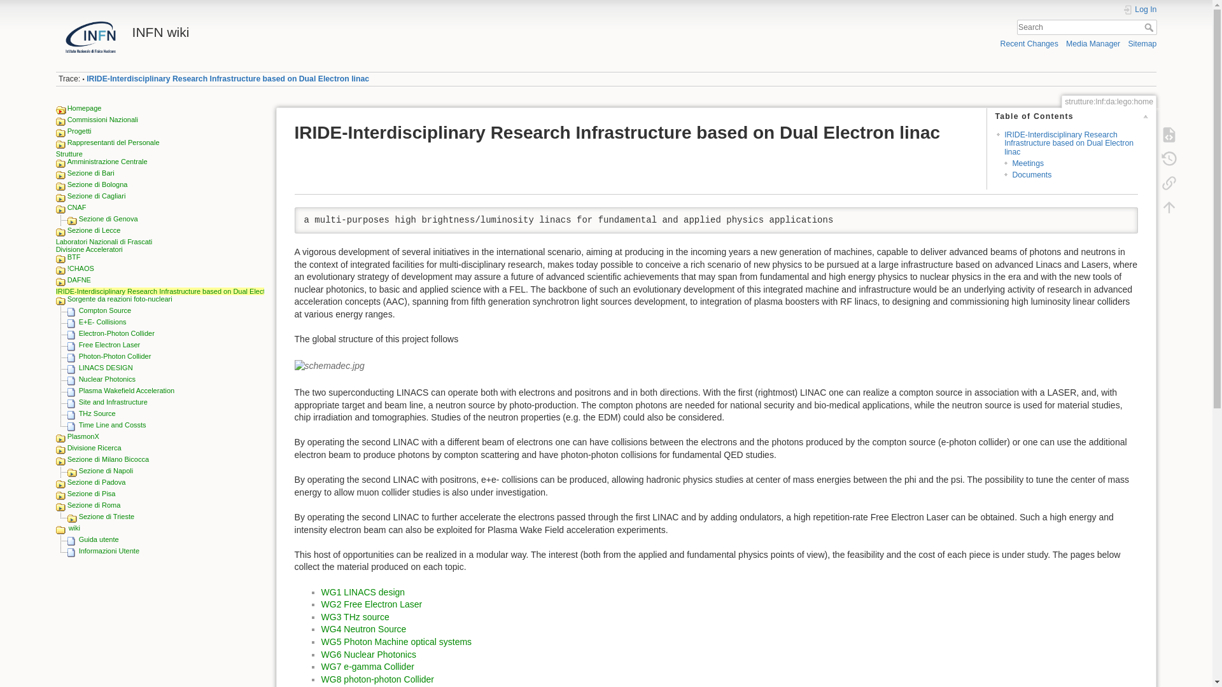 The height and width of the screenshot is (687, 1222). What do you see at coordinates (97, 184) in the screenshot?
I see `Sezione di Bologna` at bounding box center [97, 184].